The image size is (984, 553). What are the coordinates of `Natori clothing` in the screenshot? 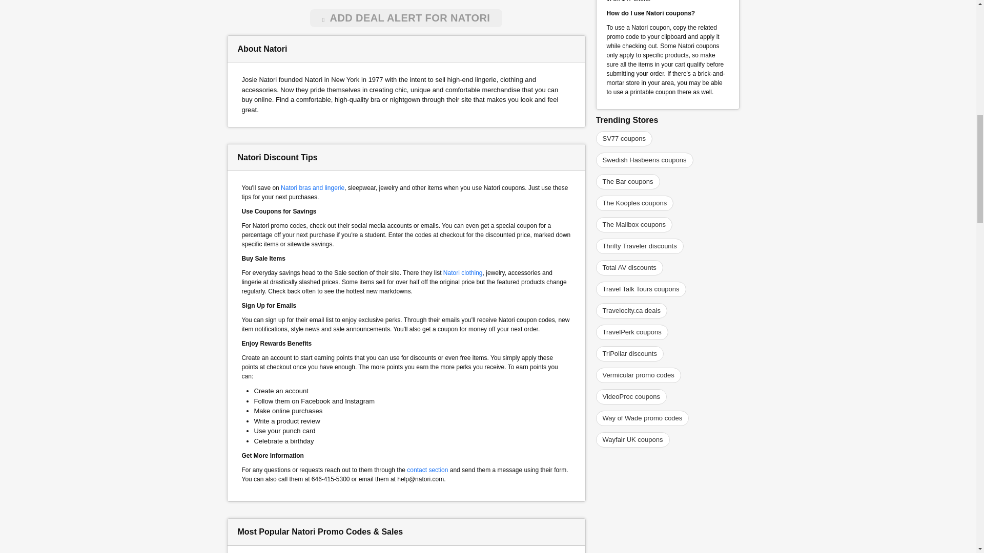 It's located at (463, 272).